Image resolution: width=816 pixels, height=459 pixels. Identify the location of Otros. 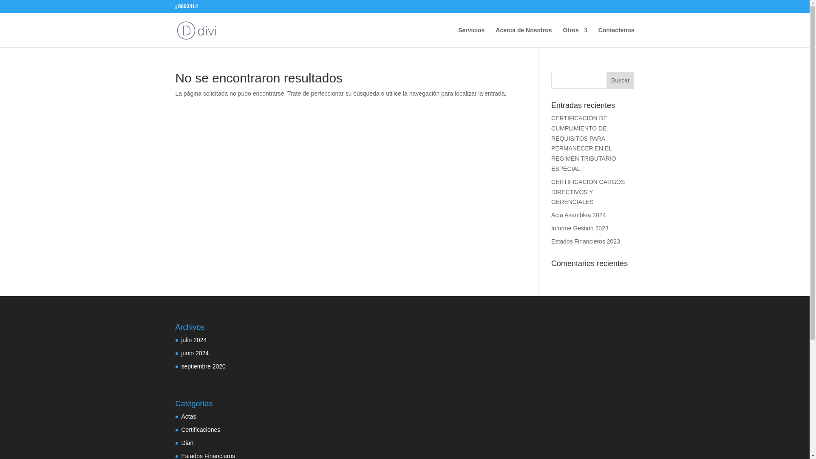
(575, 37).